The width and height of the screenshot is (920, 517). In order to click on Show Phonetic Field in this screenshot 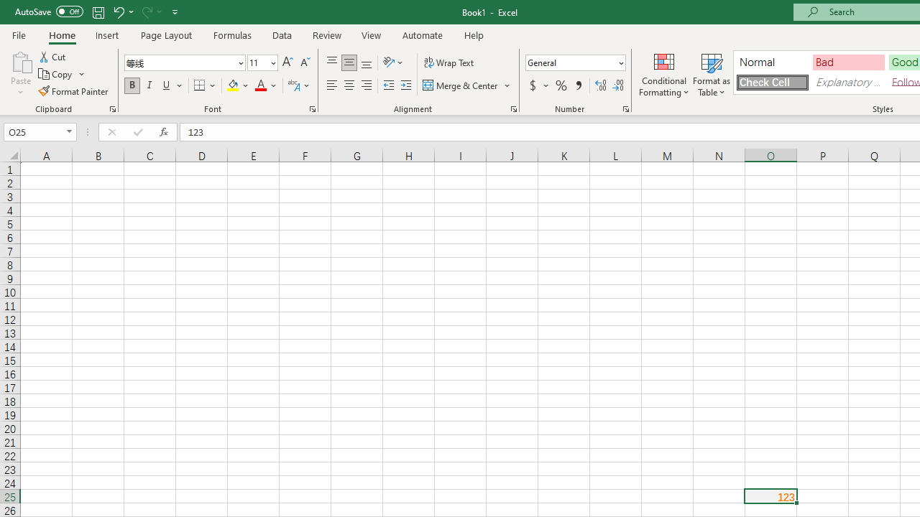, I will do `click(299, 86)`.